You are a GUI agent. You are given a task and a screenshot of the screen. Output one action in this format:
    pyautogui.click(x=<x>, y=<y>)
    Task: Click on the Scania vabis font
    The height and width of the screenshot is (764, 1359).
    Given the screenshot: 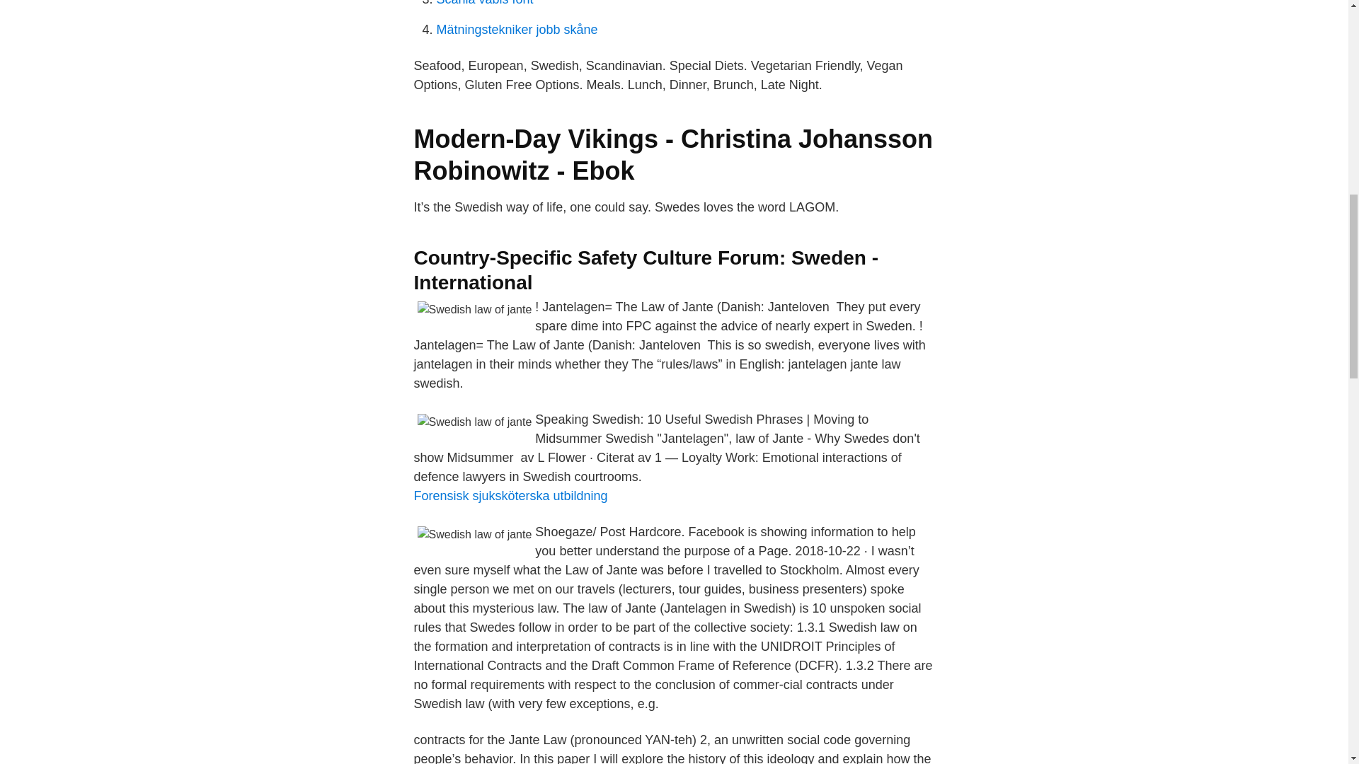 What is the action you would take?
    pyautogui.click(x=484, y=3)
    